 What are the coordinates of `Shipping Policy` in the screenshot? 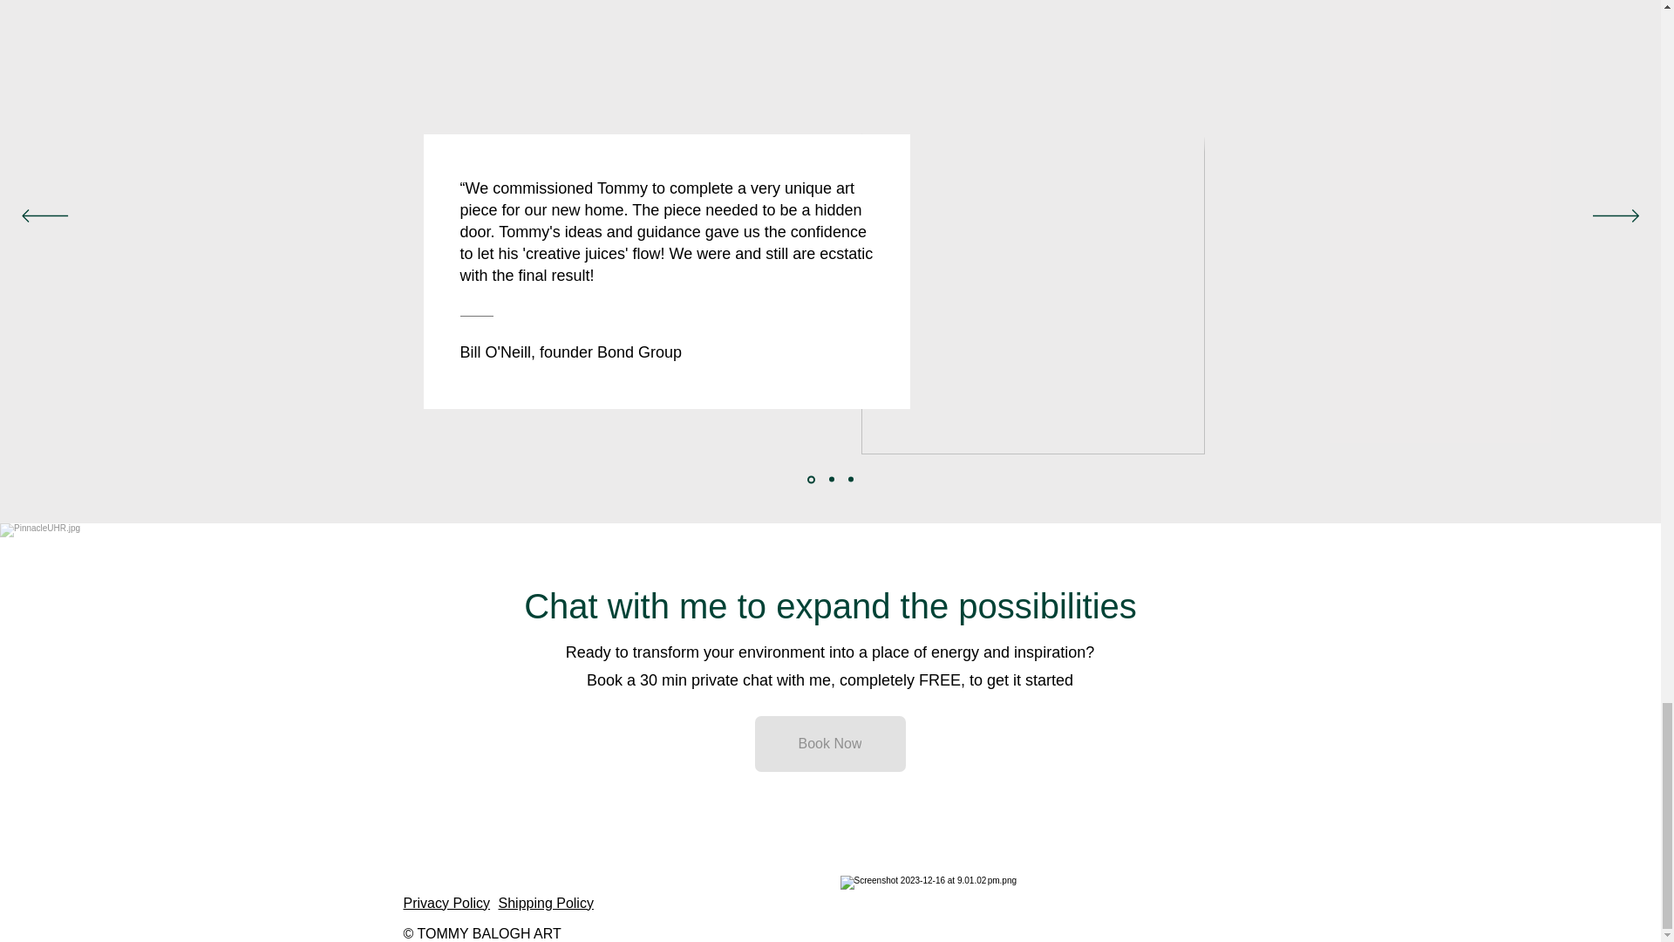 It's located at (546, 904).